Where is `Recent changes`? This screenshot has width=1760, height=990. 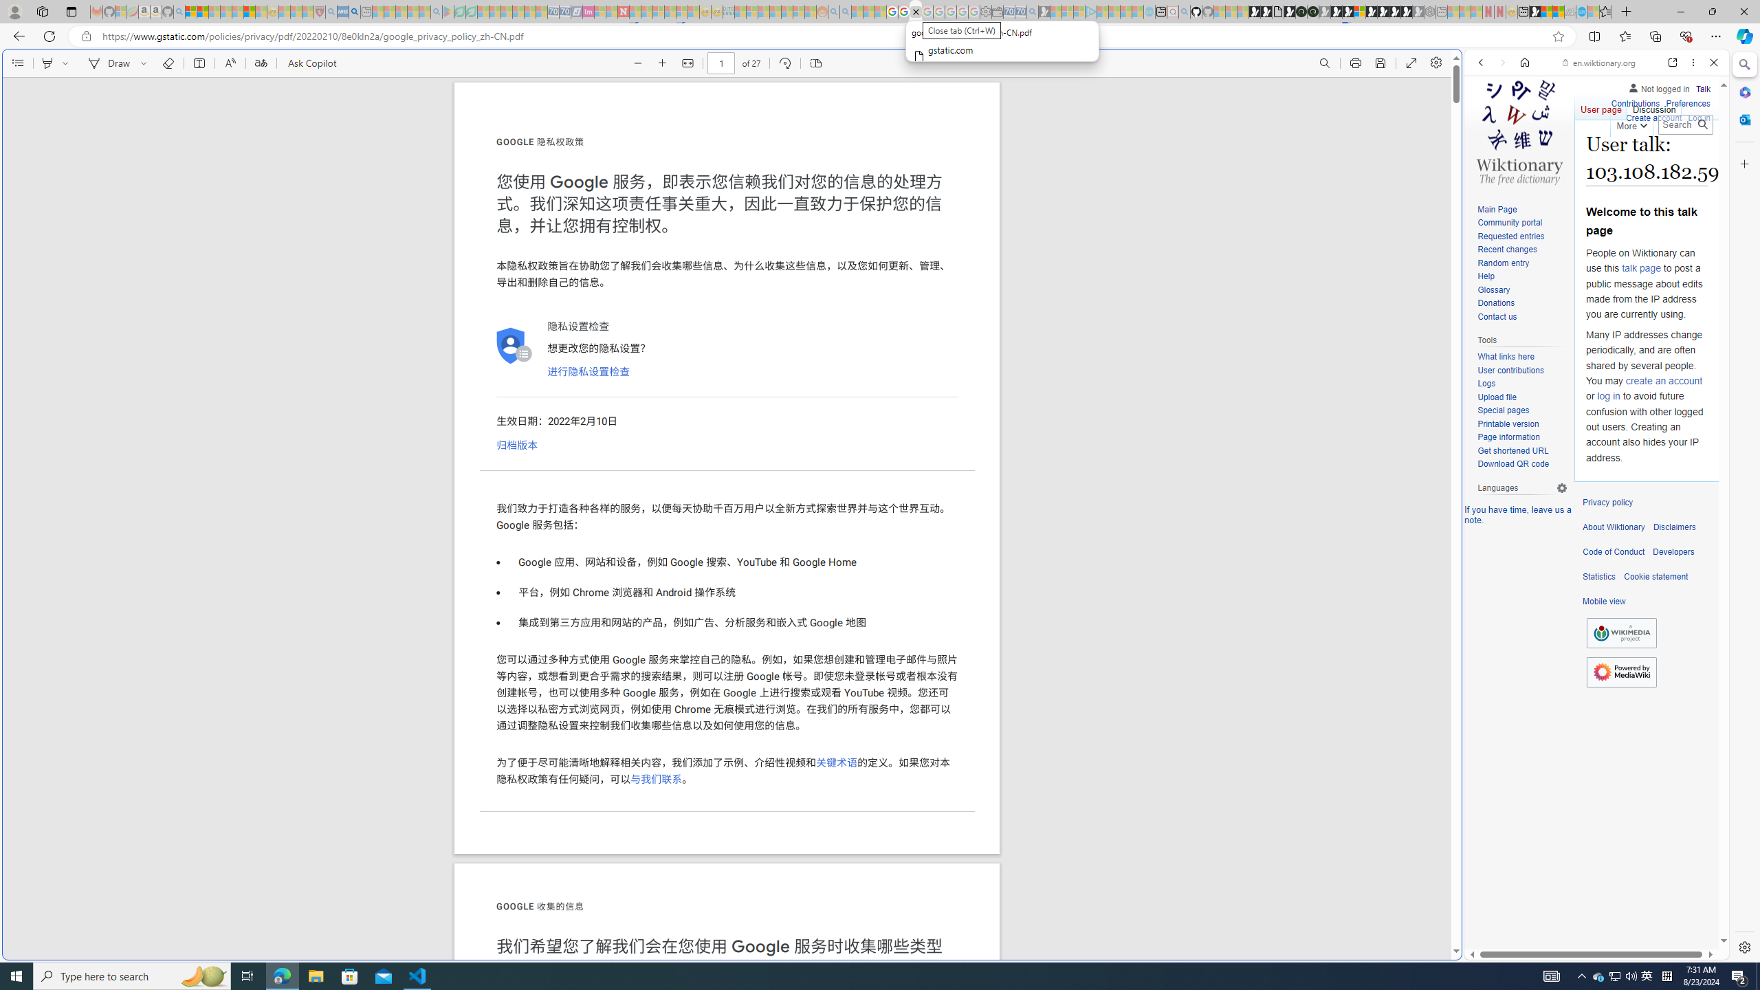
Recent changes is located at coordinates (1522, 250).